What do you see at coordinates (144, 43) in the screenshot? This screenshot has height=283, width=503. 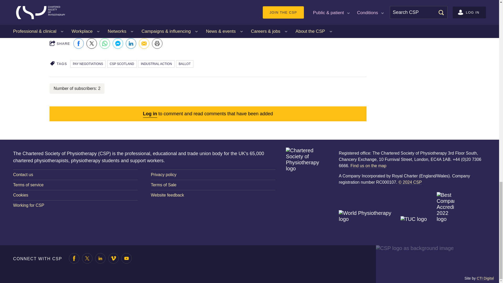 I see `Email` at bounding box center [144, 43].